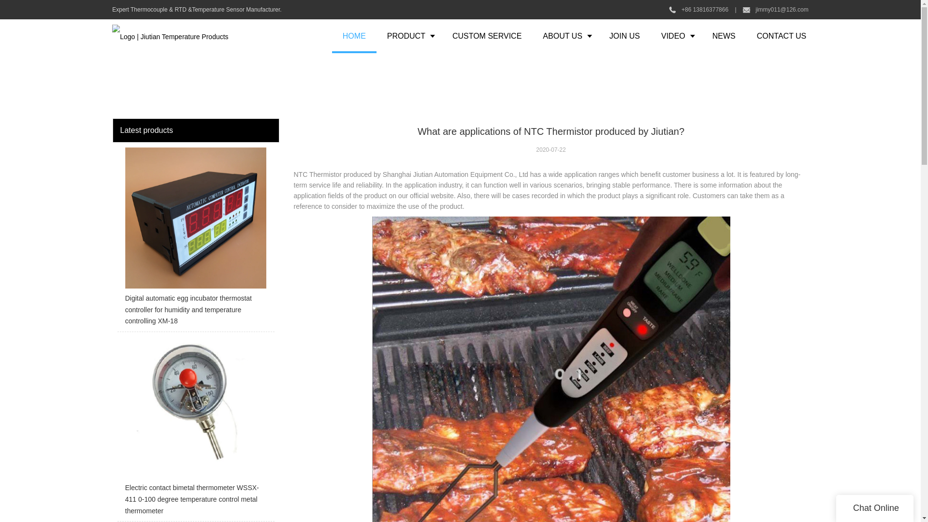 Image resolution: width=928 pixels, height=522 pixels. I want to click on PRODUCT, so click(409, 36).